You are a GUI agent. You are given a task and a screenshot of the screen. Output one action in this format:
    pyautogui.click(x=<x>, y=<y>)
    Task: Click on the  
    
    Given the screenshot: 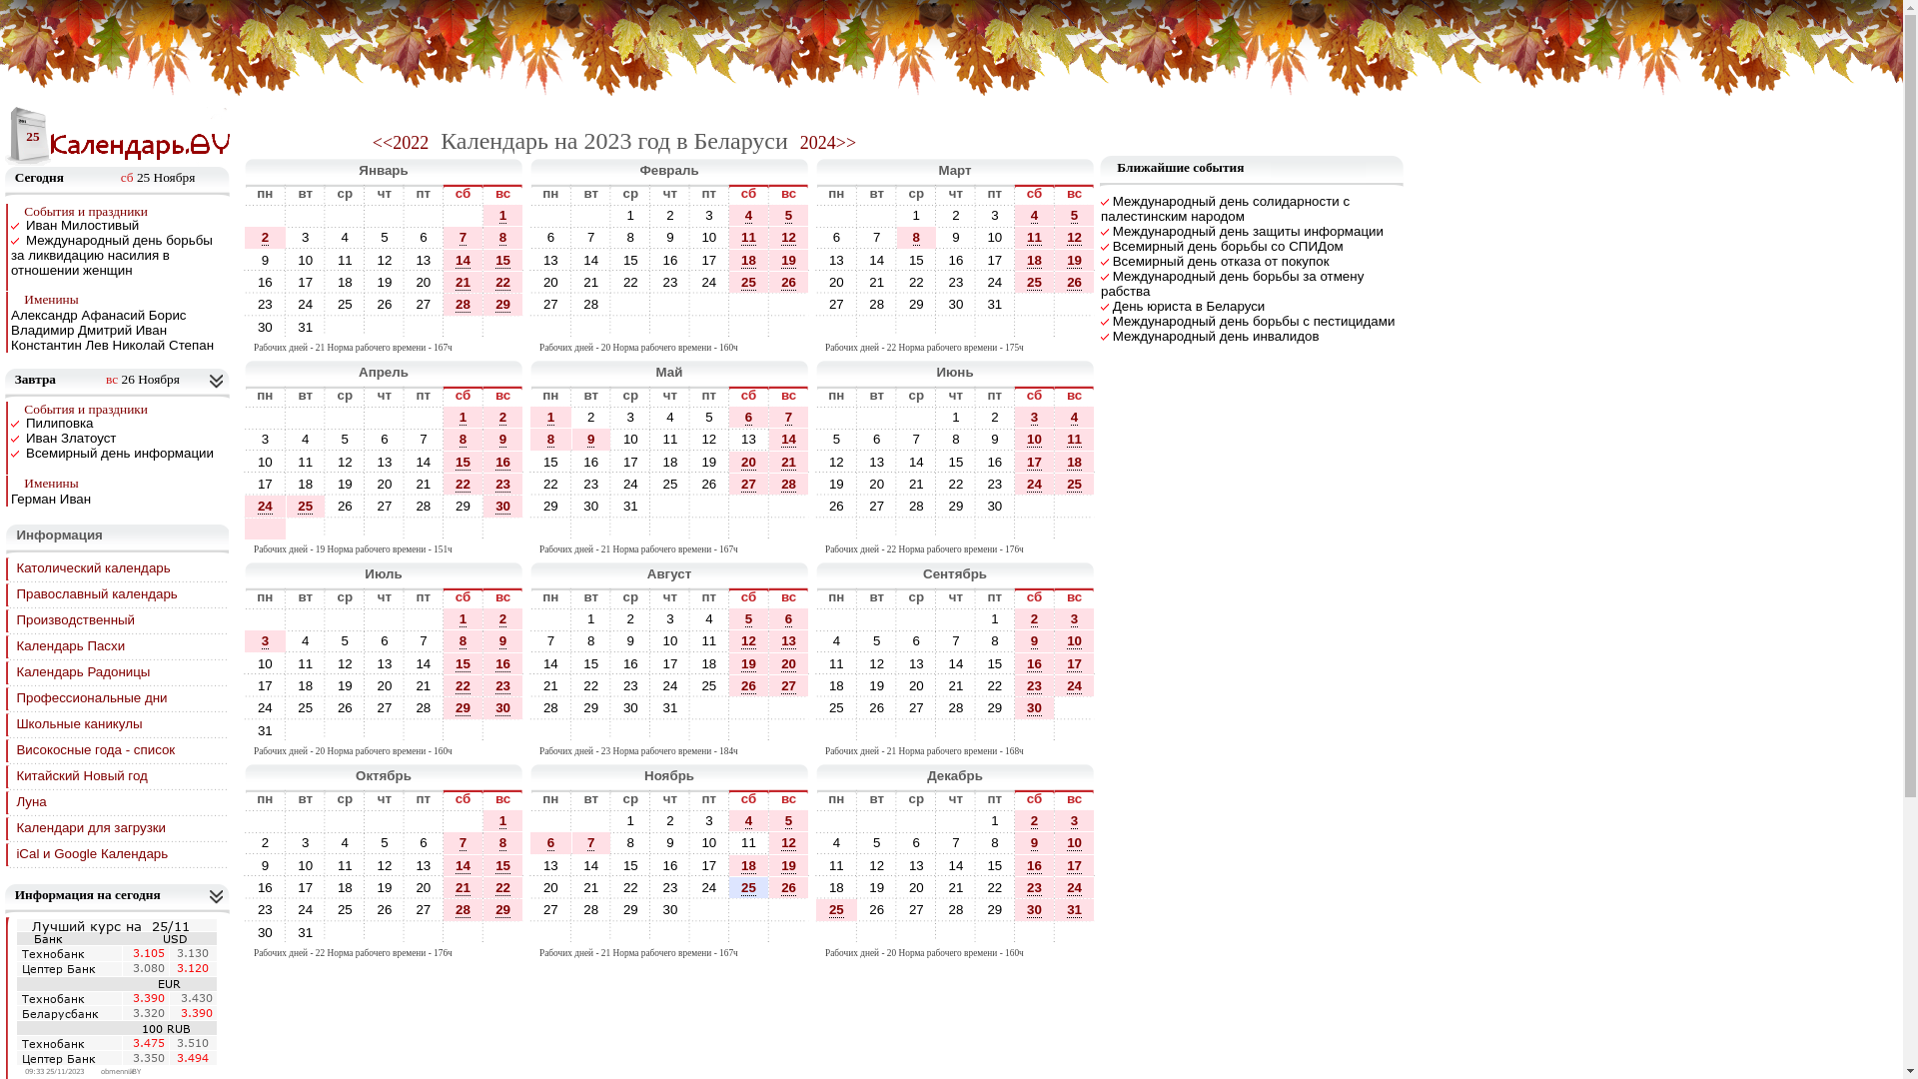 What is the action you would take?
    pyautogui.click(x=837, y=216)
    